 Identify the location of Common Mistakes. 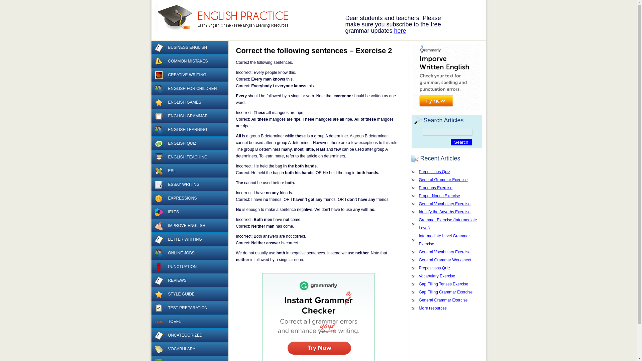
(158, 61).